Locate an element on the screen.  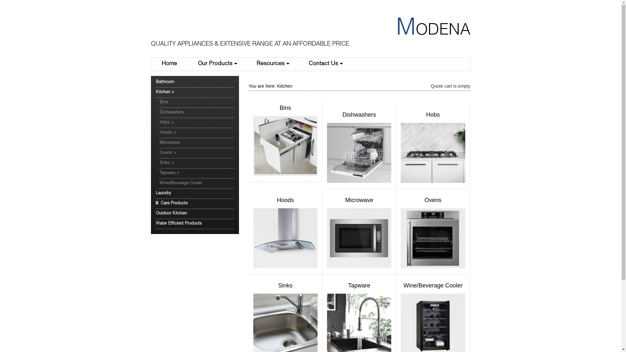
Sinks > is located at coordinates (197, 164).